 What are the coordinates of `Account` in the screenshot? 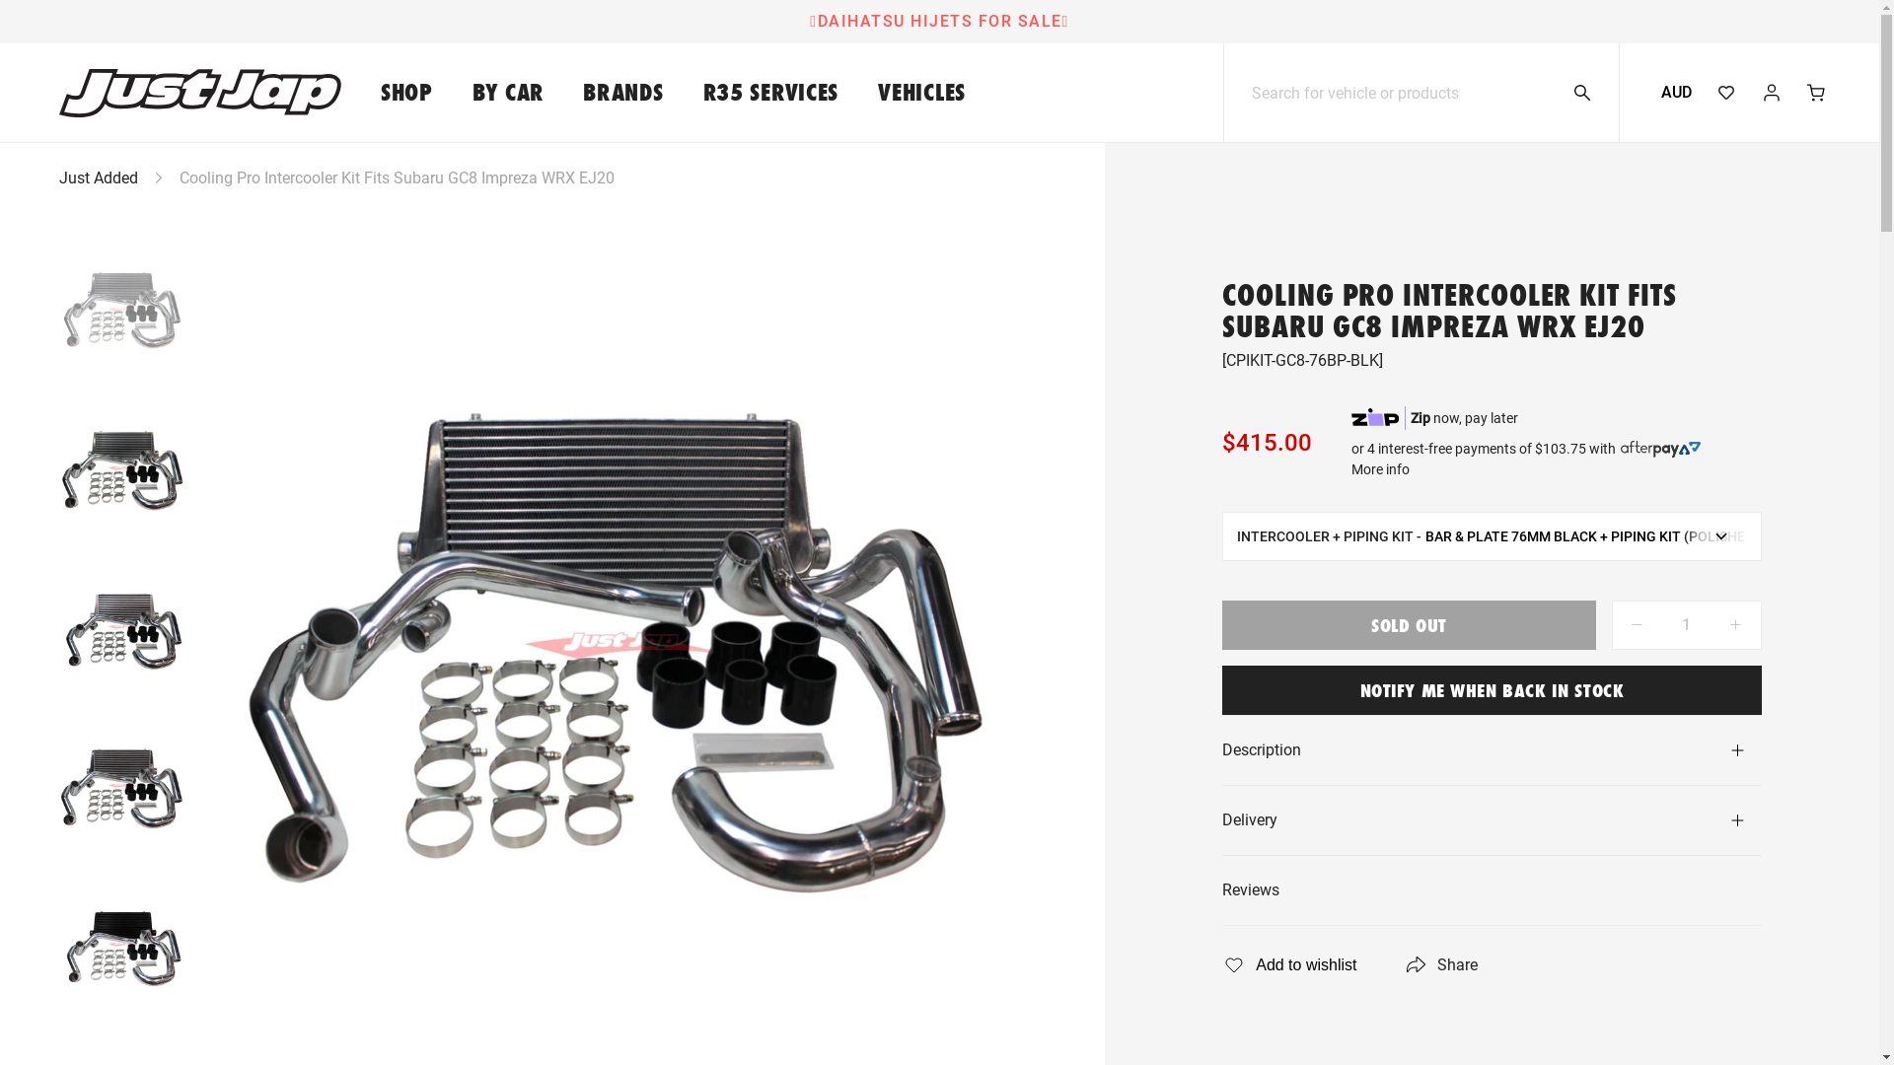 It's located at (1772, 93).